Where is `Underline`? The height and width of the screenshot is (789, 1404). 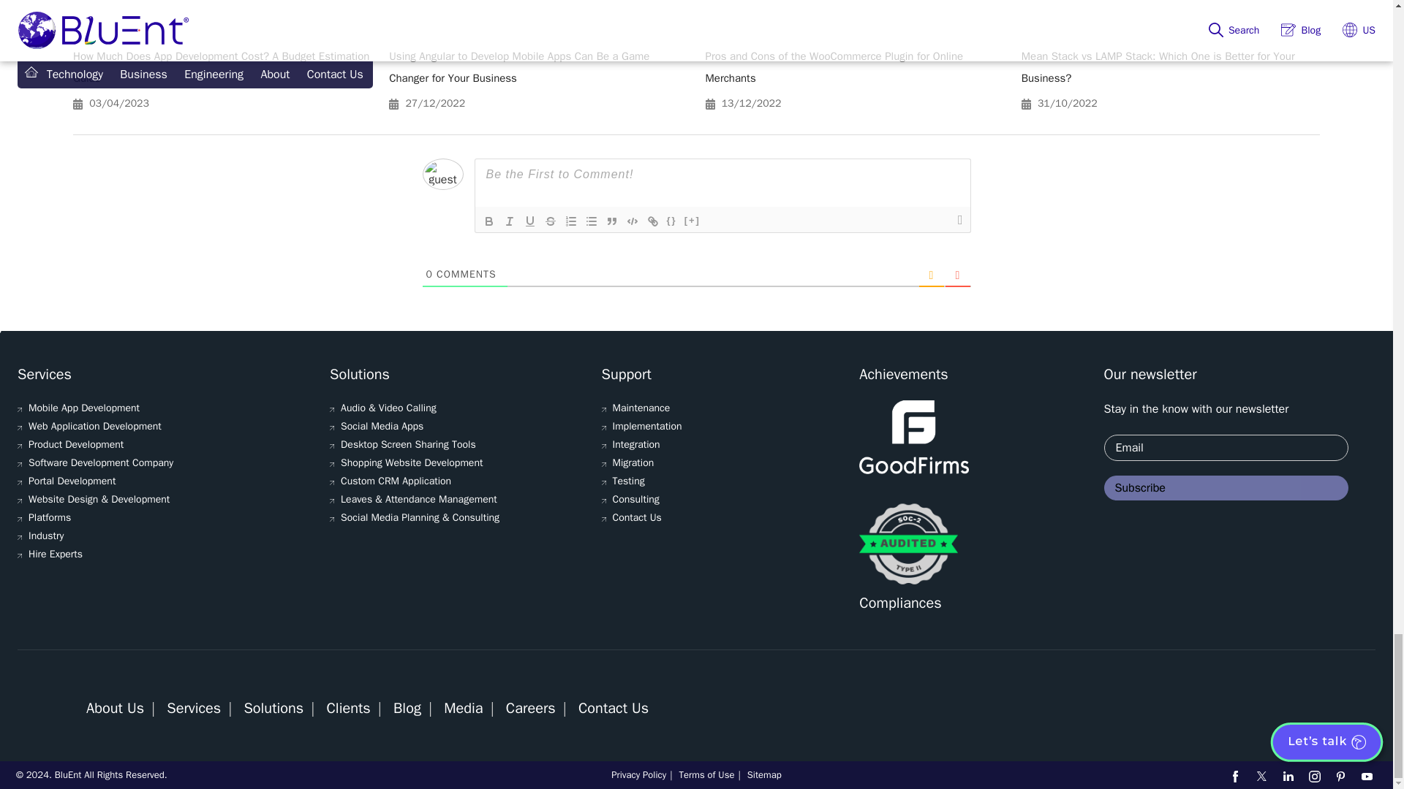
Underline is located at coordinates (529, 221).